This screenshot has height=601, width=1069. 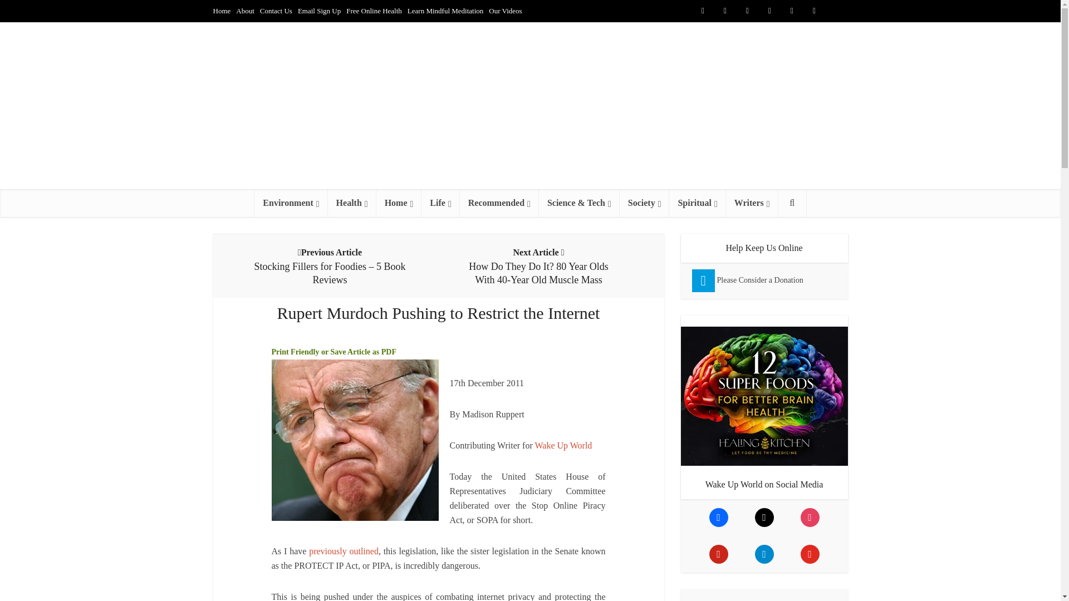 What do you see at coordinates (355, 440) in the screenshot?
I see `rupertmurdoch` at bounding box center [355, 440].